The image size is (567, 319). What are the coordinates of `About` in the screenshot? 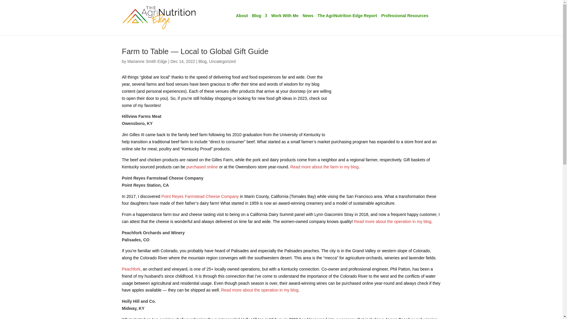 It's located at (242, 18).